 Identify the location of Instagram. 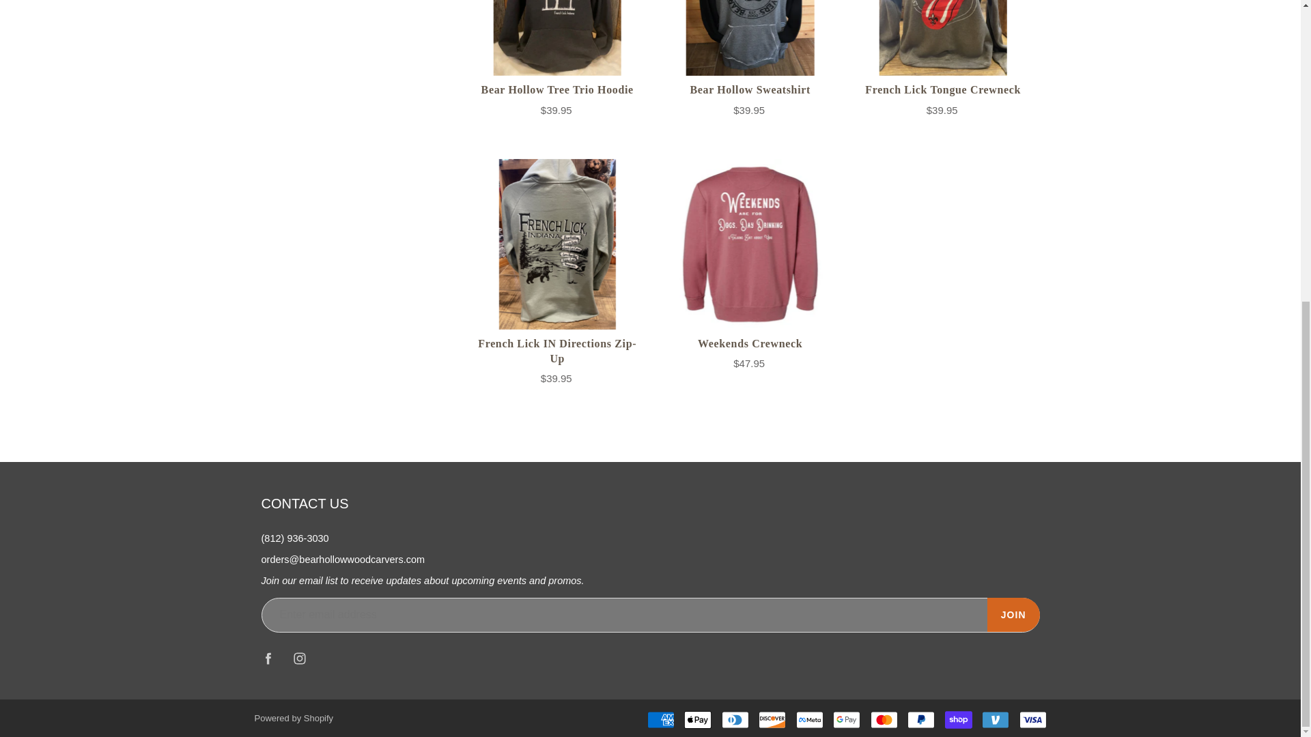
(300, 658).